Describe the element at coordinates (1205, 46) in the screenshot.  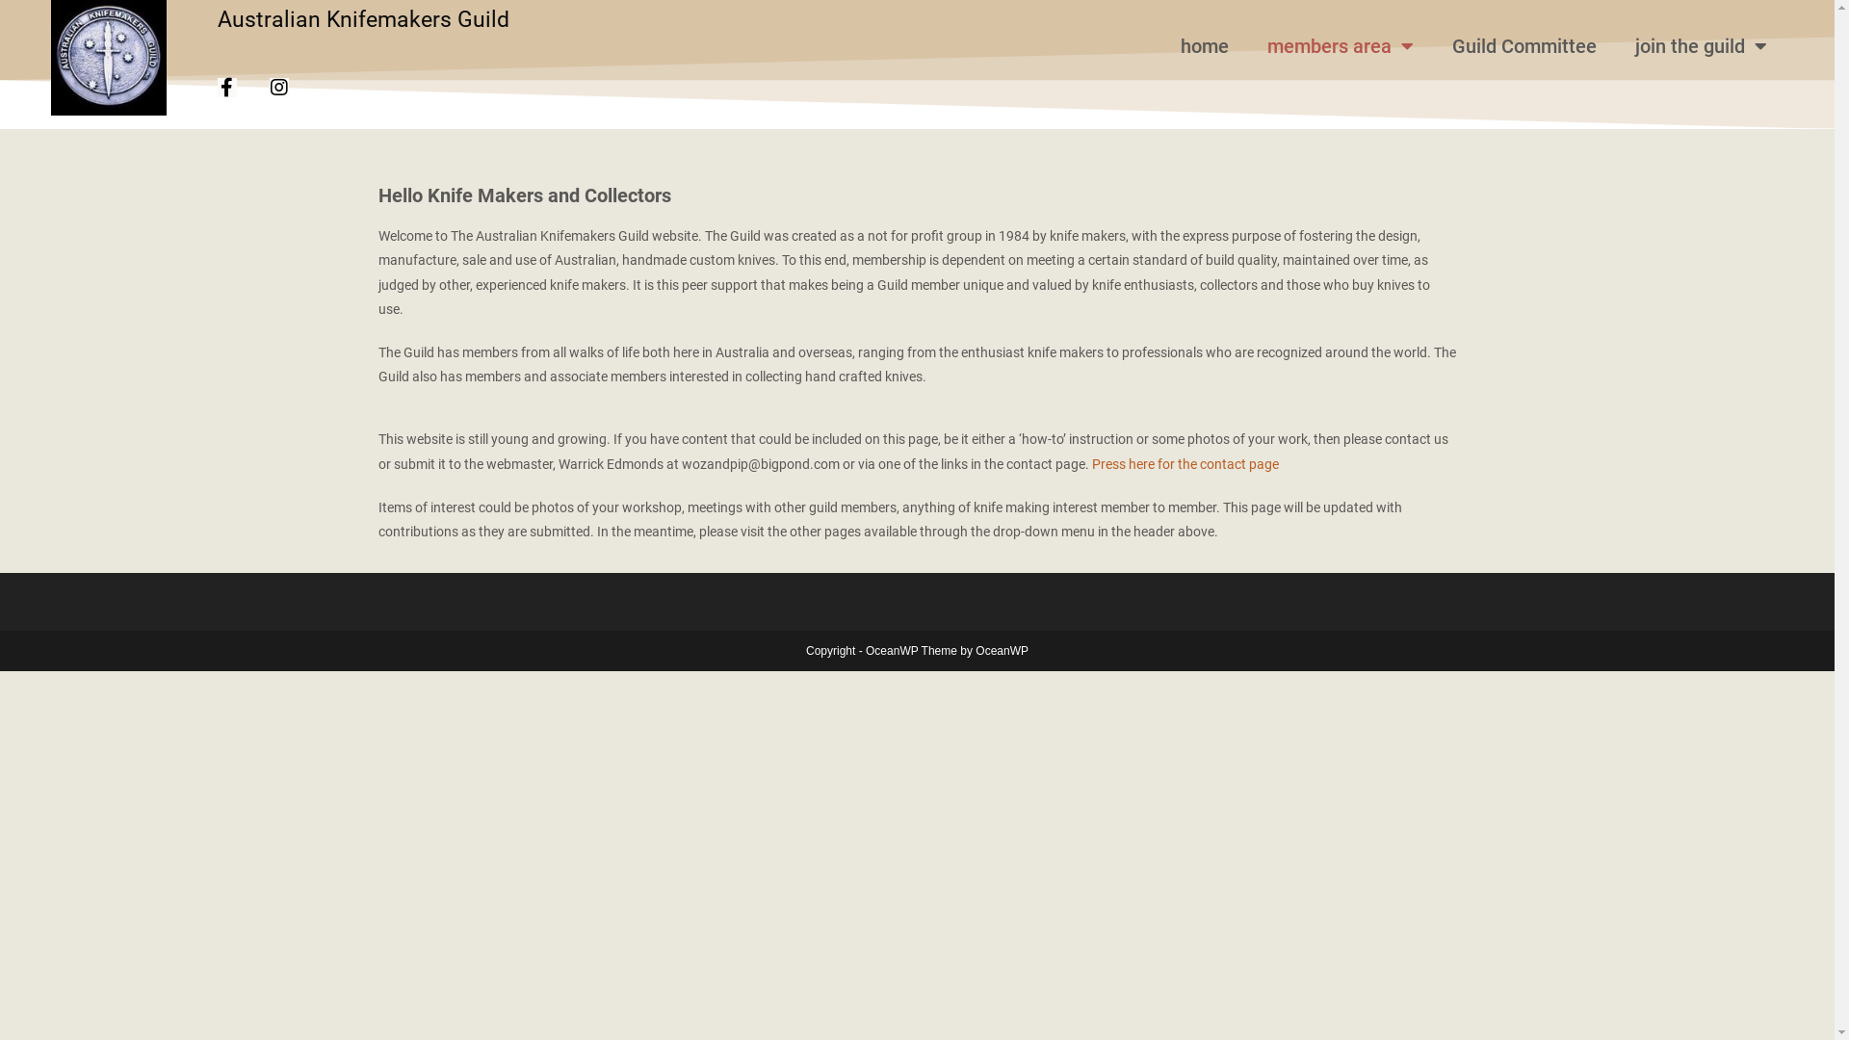
I see `home` at that location.